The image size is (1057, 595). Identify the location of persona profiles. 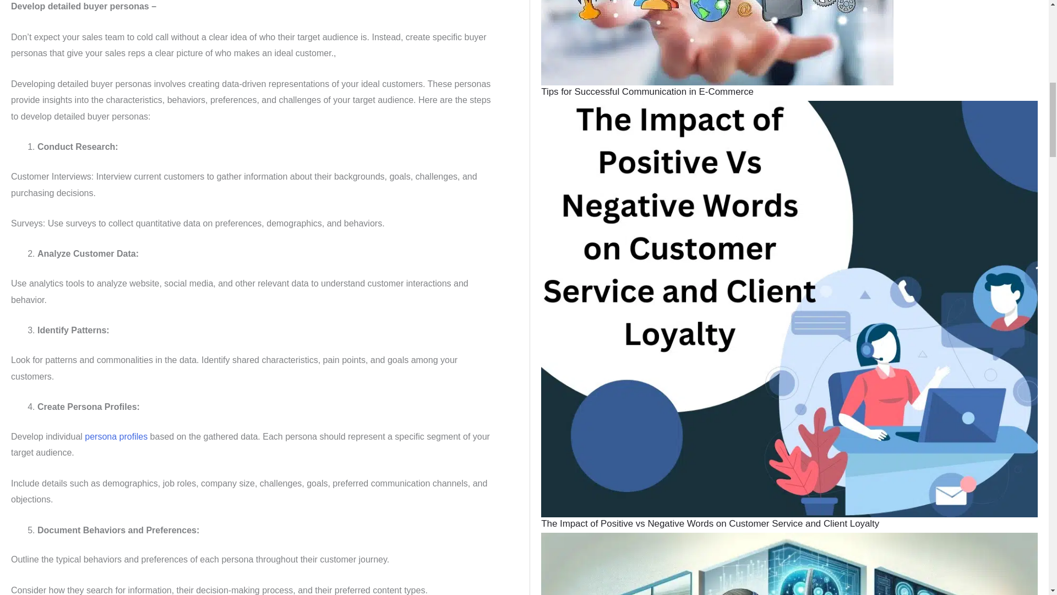
(116, 436).